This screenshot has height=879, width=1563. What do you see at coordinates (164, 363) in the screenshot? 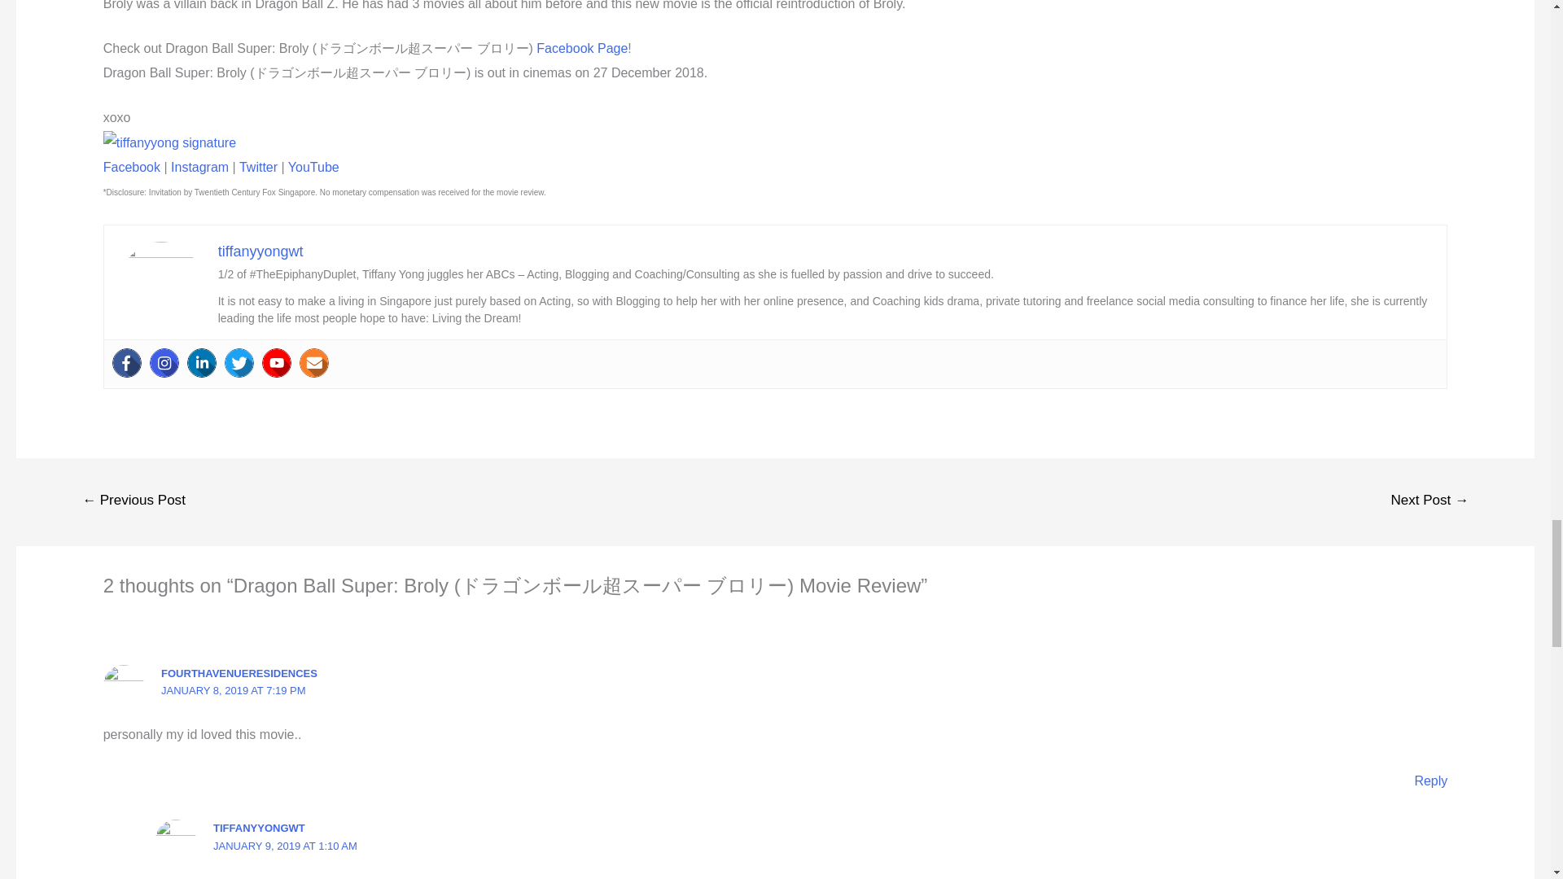
I see `Instagram` at bounding box center [164, 363].